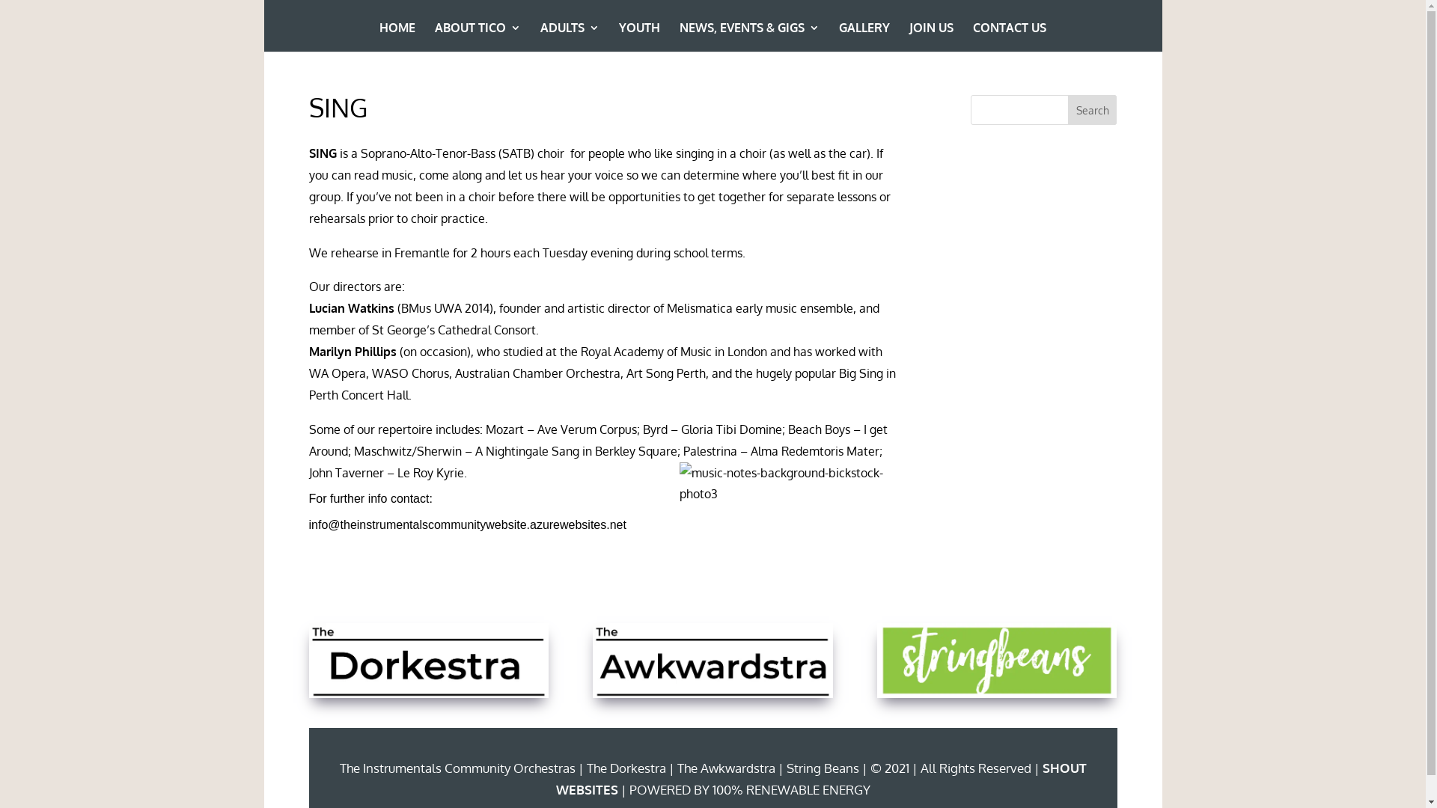  I want to click on Search, so click(1093, 110).